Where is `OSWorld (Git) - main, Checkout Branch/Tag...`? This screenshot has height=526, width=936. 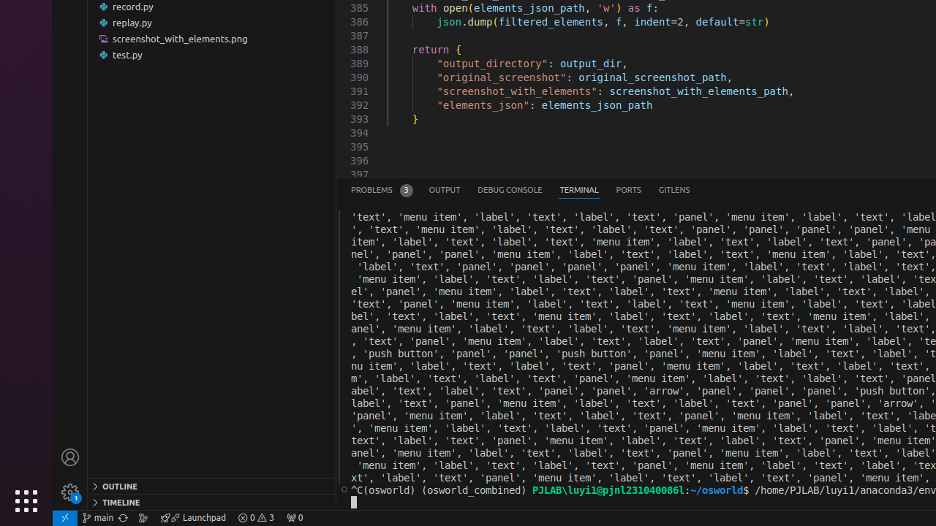 OSWorld (Git) - main, Checkout Branch/Tag... is located at coordinates (98, 518).